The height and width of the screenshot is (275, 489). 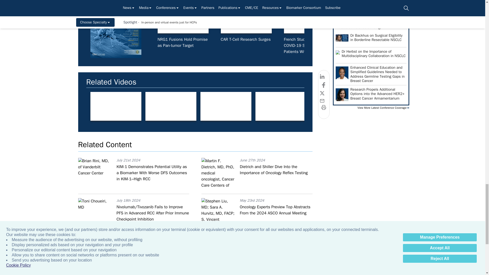 What do you see at coordinates (436, 19) in the screenshot?
I see `First Nonoperative Option Arrives for Low-Grade UTUC` at bounding box center [436, 19].